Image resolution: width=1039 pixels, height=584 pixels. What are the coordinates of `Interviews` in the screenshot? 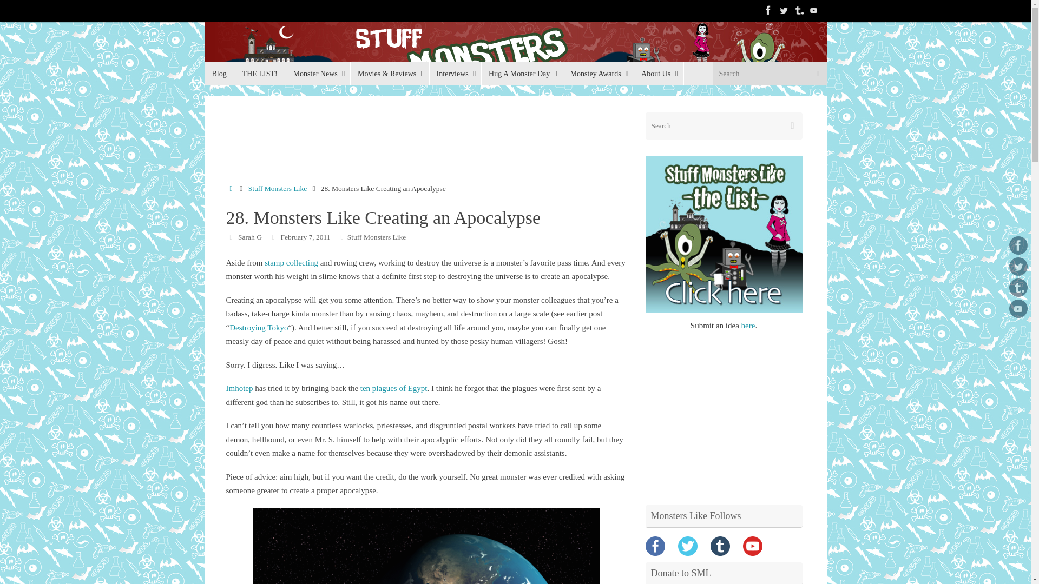 It's located at (455, 74).